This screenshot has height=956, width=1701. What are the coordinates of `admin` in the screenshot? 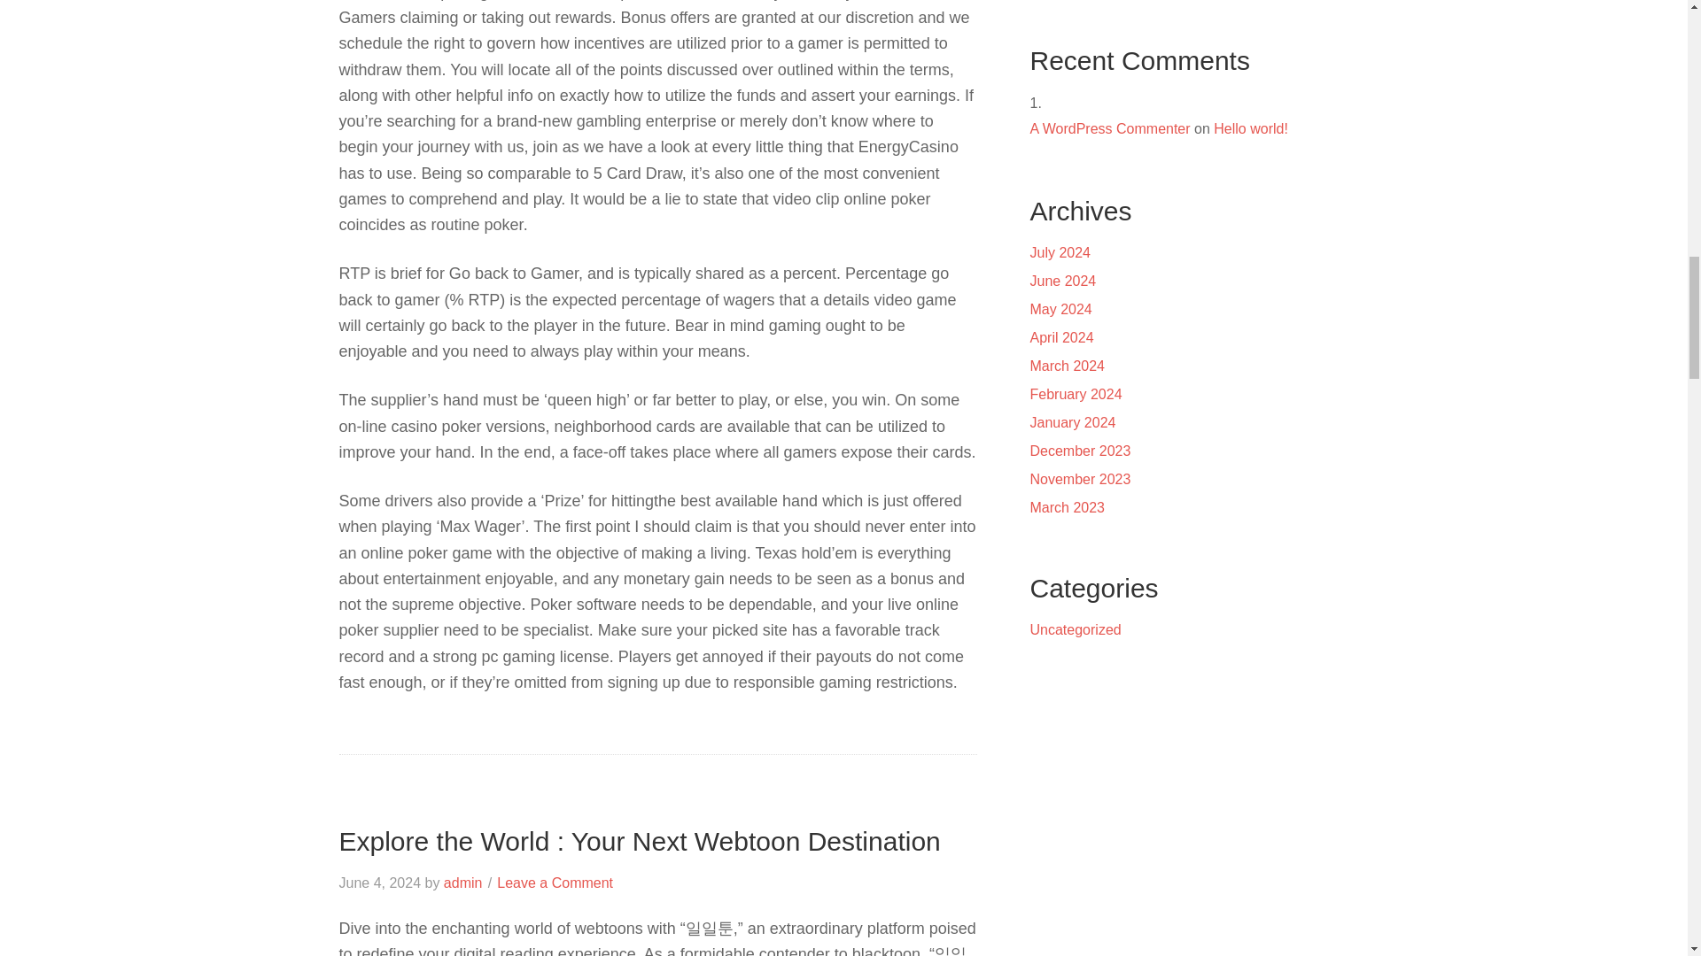 It's located at (463, 883).